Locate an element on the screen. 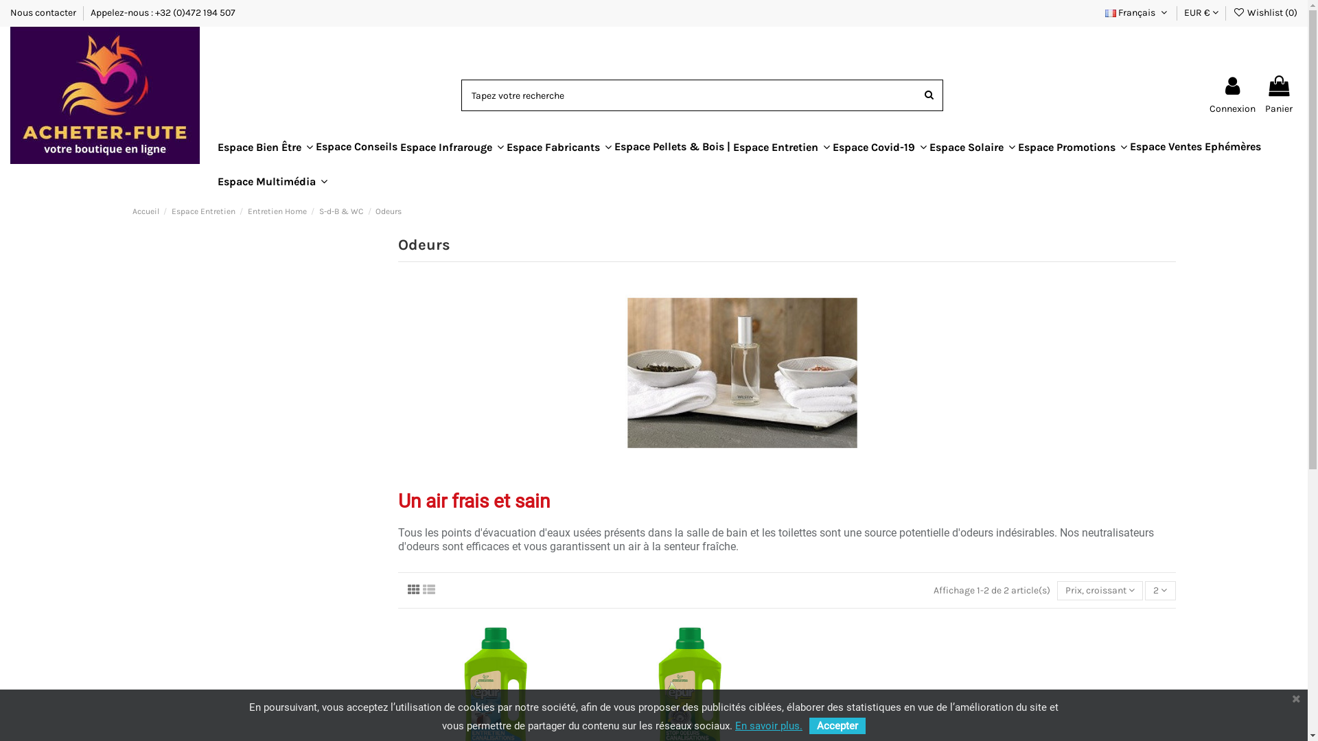  Accueil is located at coordinates (146, 211).